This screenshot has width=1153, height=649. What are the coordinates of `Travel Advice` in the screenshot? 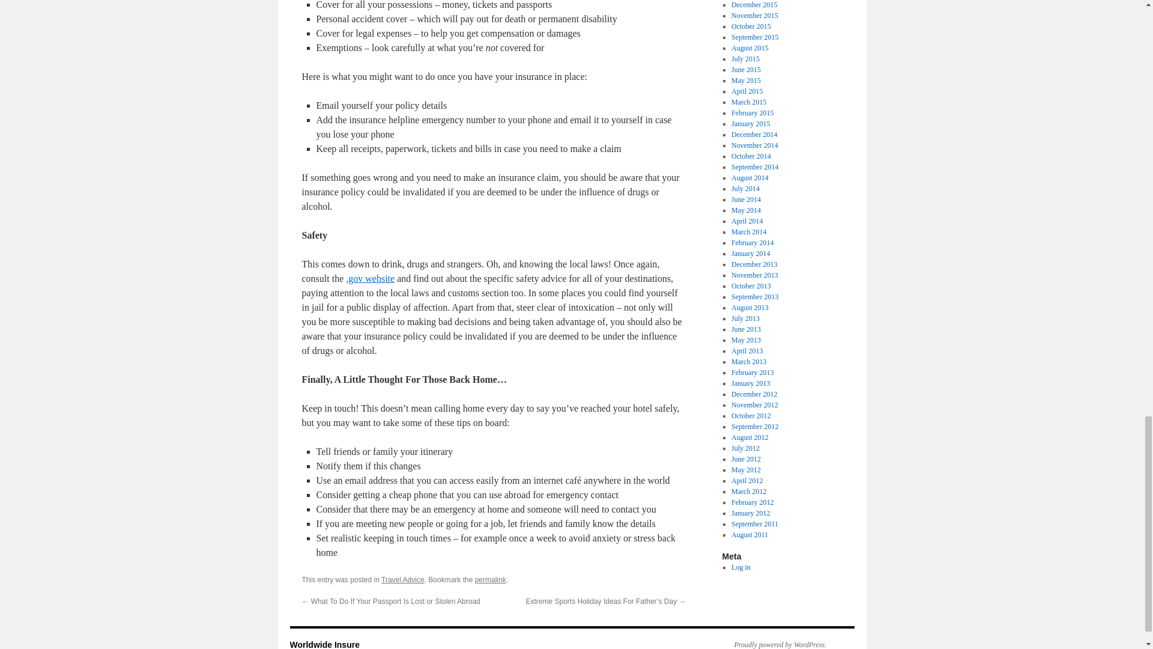 It's located at (402, 579).